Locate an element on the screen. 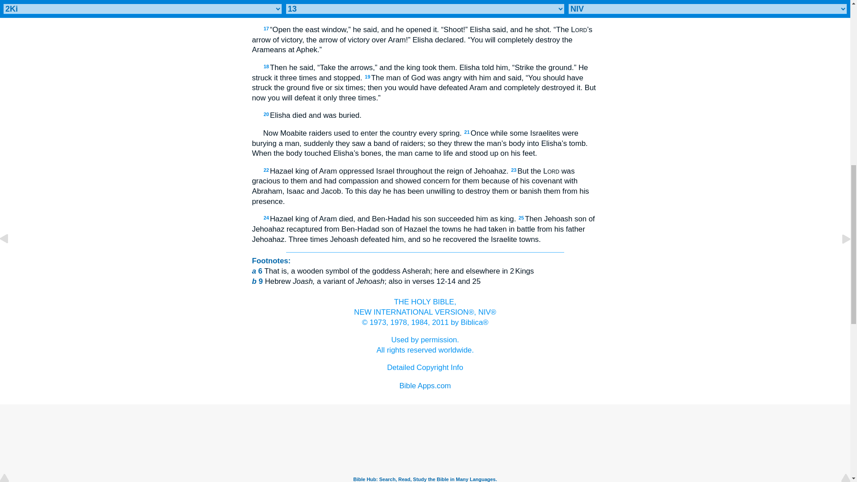 The width and height of the screenshot is (857, 482). Bible Apps.com is located at coordinates (425, 386).